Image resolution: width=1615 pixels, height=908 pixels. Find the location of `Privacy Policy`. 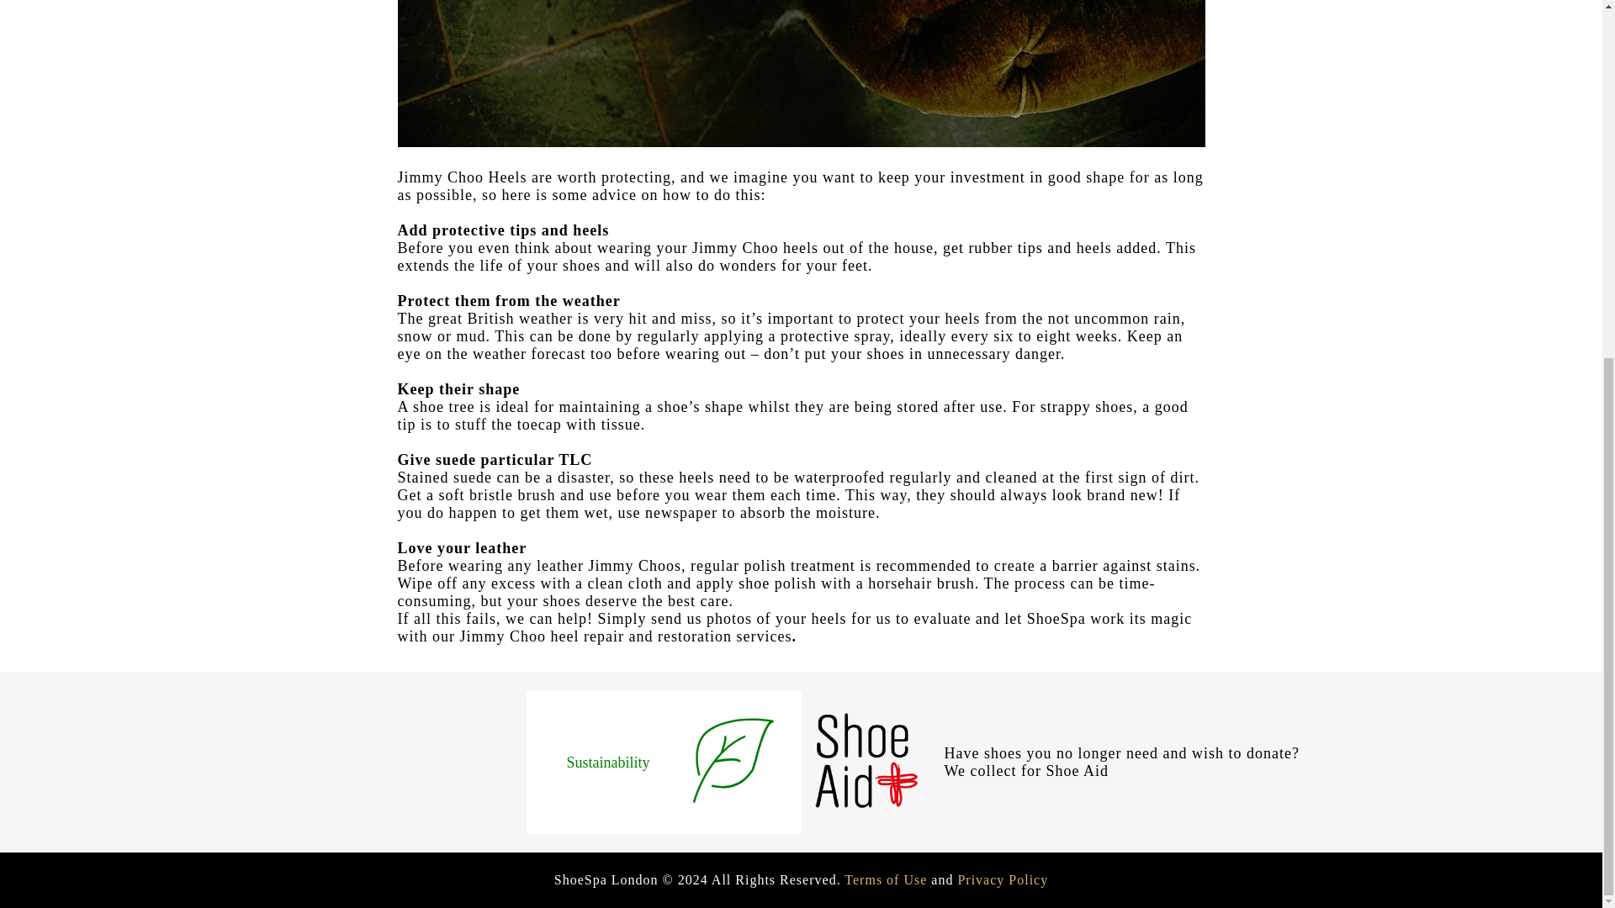

Privacy Policy is located at coordinates (1003, 879).